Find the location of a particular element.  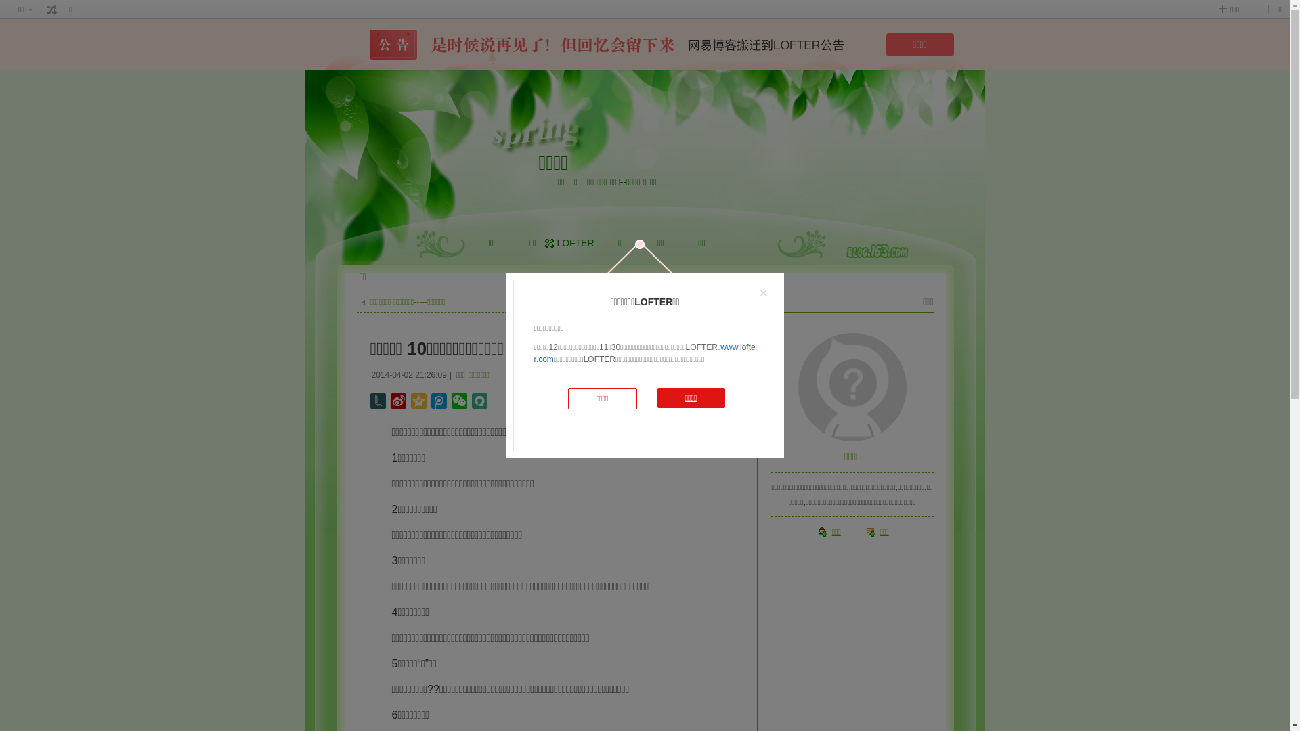

www.lofter.com is located at coordinates (645, 353).